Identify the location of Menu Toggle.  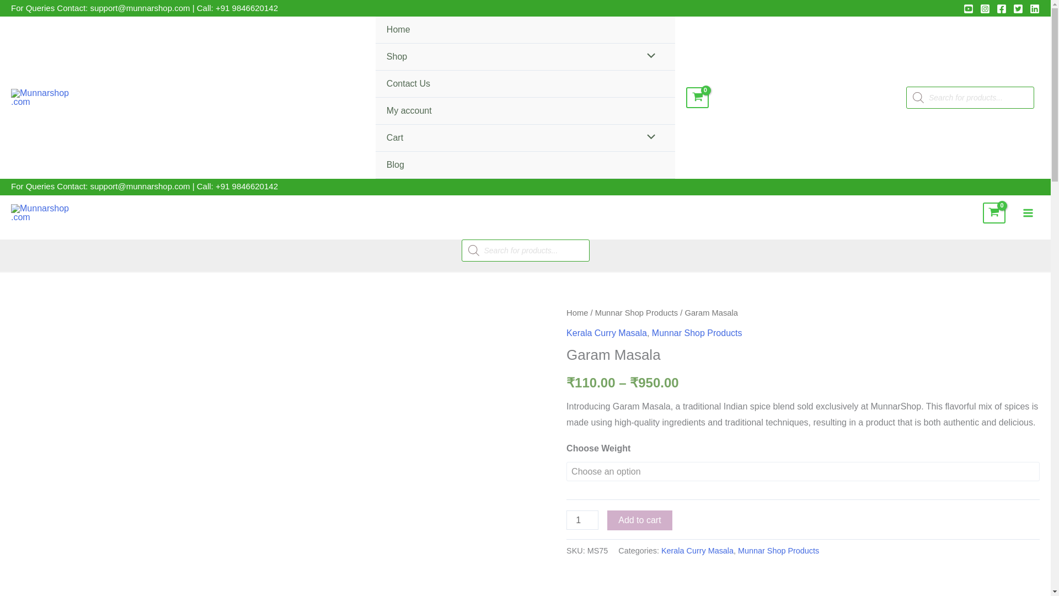
(649, 138).